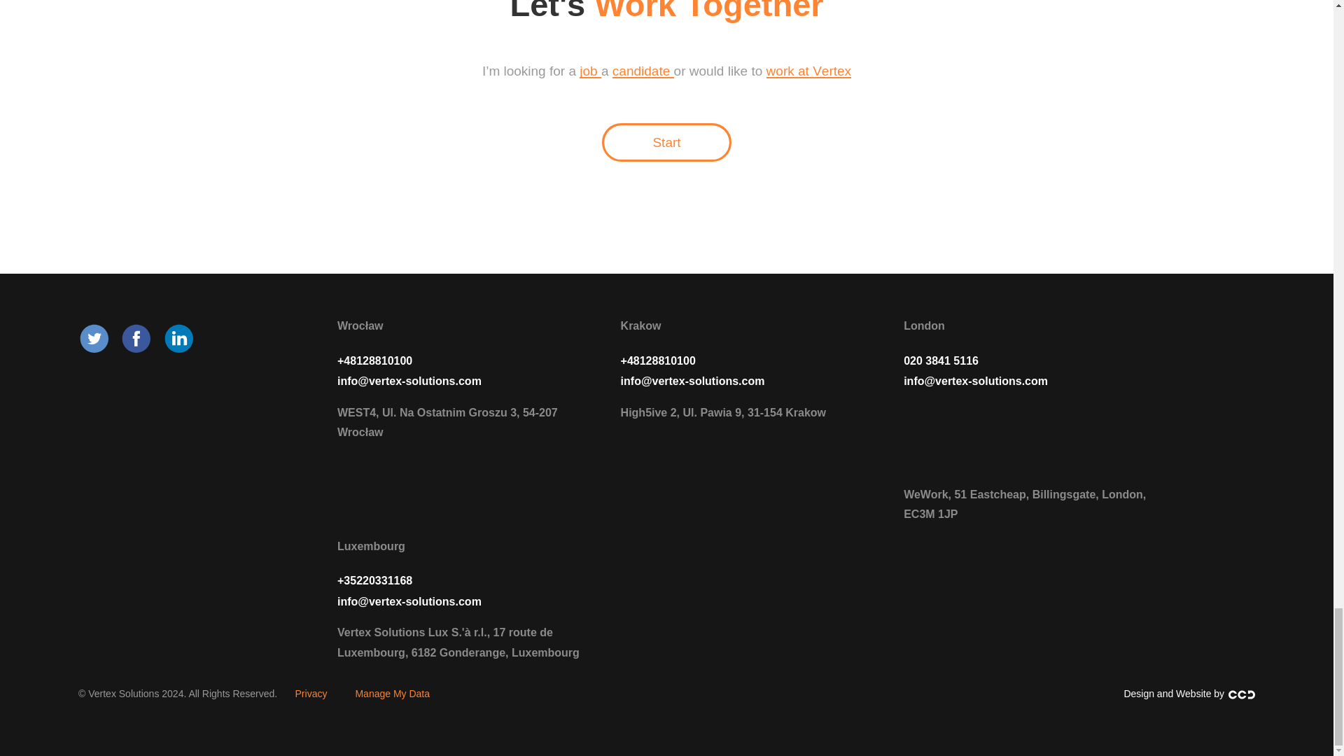 The height and width of the screenshot is (756, 1344). Describe the element at coordinates (924, 325) in the screenshot. I see `Luxembourg` at that location.